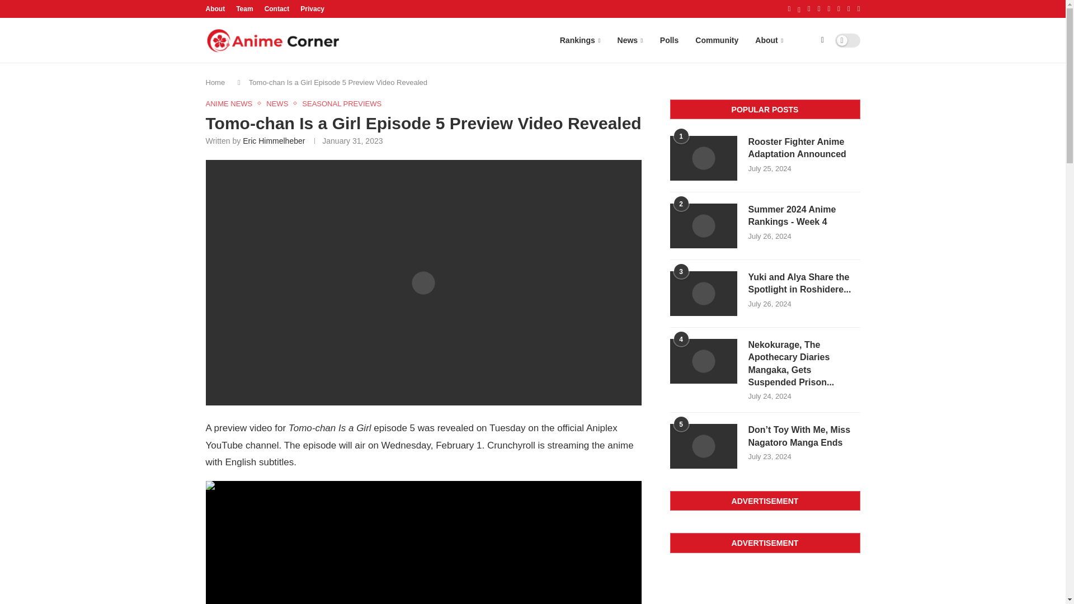  Describe the element at coordinates (804, 149) in the screenshot. I see `Rooster Fighter Anime Adaptation Announced` at that location.